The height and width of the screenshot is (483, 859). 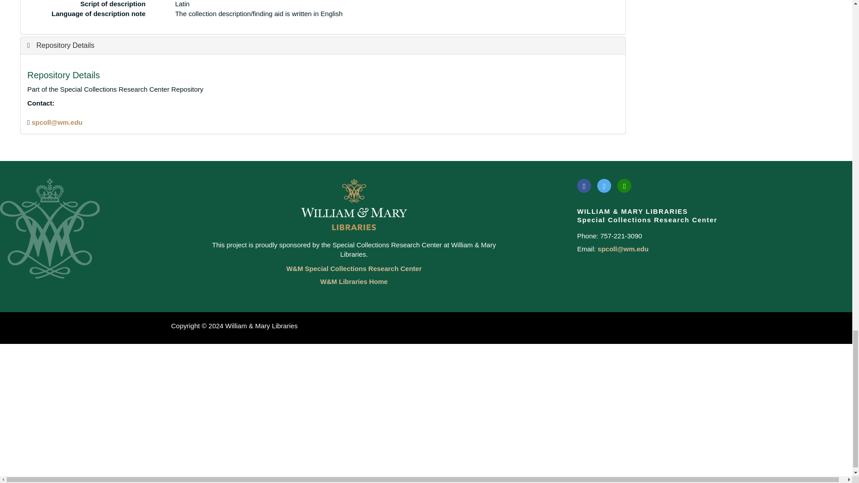 I want to click on Special Collections Blog, so click(x=625, y=185).